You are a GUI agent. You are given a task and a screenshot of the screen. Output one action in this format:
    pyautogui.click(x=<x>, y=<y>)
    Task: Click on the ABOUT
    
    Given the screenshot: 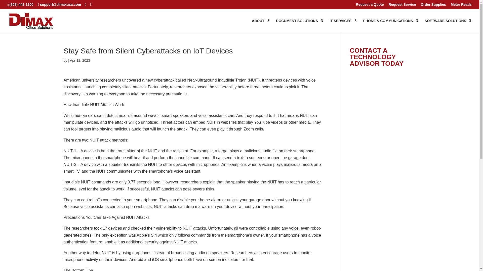 What is the action you would take?
    pyautogui.click(x=261, y=26)
    